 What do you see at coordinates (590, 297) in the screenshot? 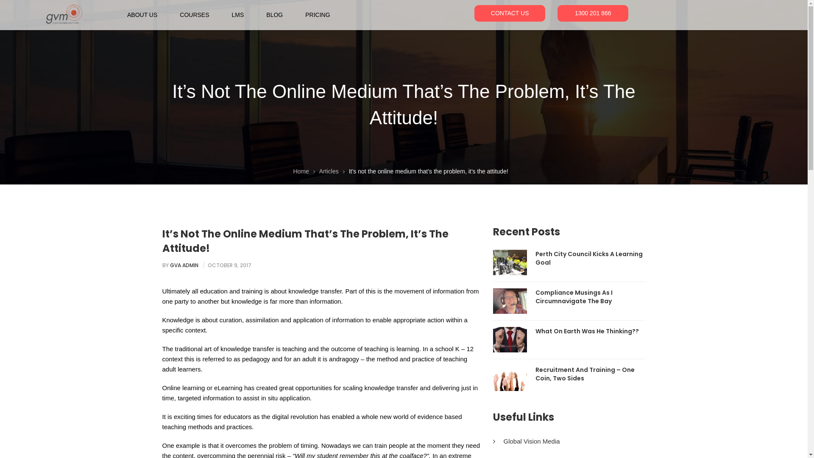
I see `Compliance Musings As I Circumnavigate The Bay` at bounding box center [590, 297].